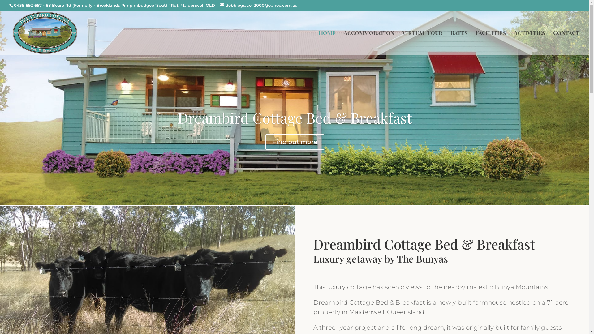 Image resolution: width=594 pixels, height=334 pixels. Describe the element at coordinates (491, 43) in the screenshot. I see `Facilities` at that location.